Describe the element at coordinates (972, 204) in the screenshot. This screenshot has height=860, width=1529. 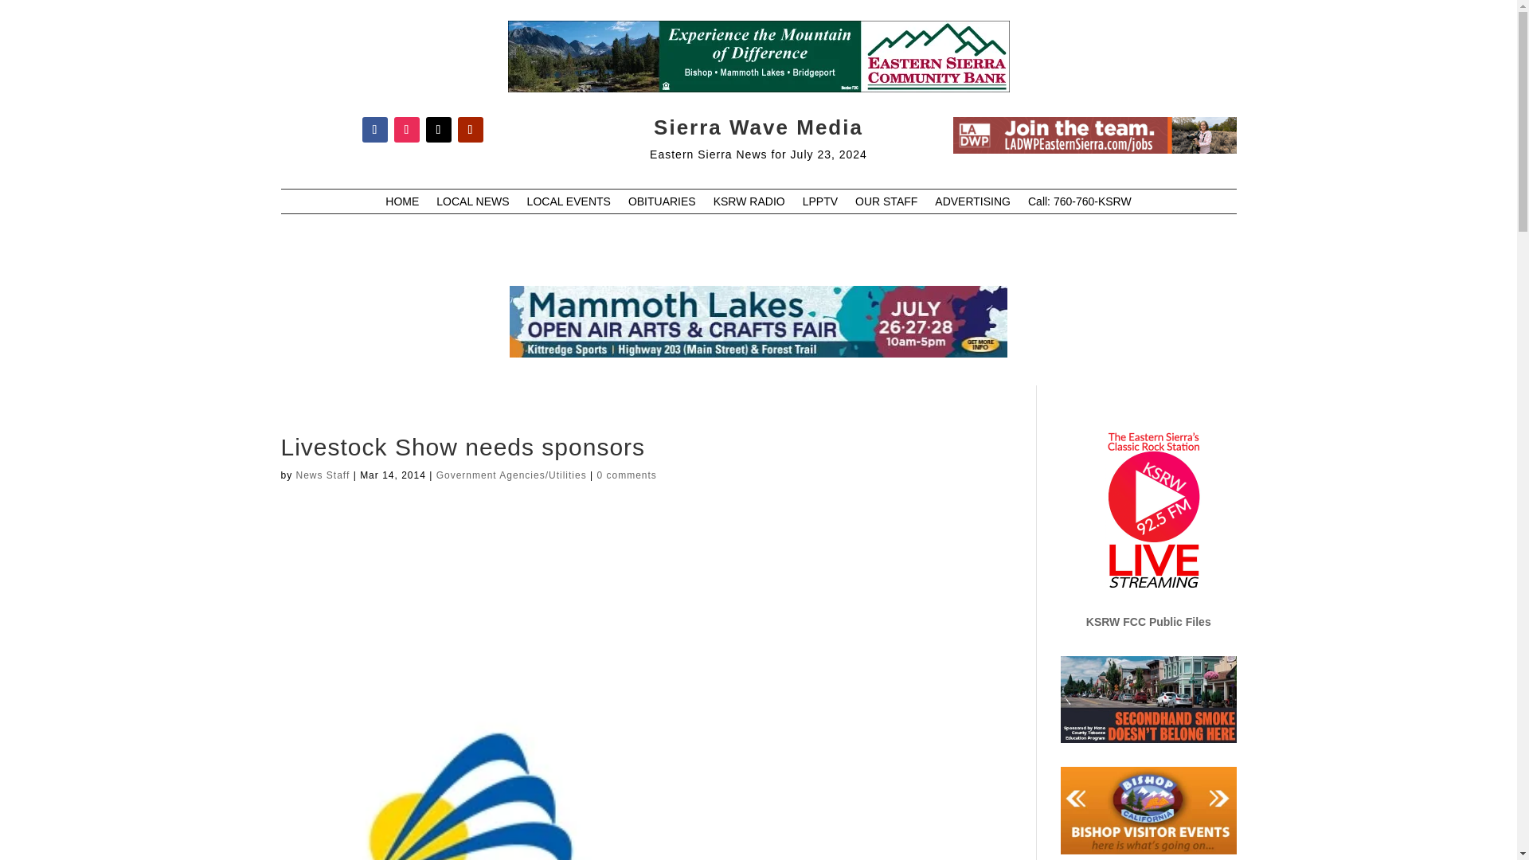
I see `ADVERTISING` at that location.